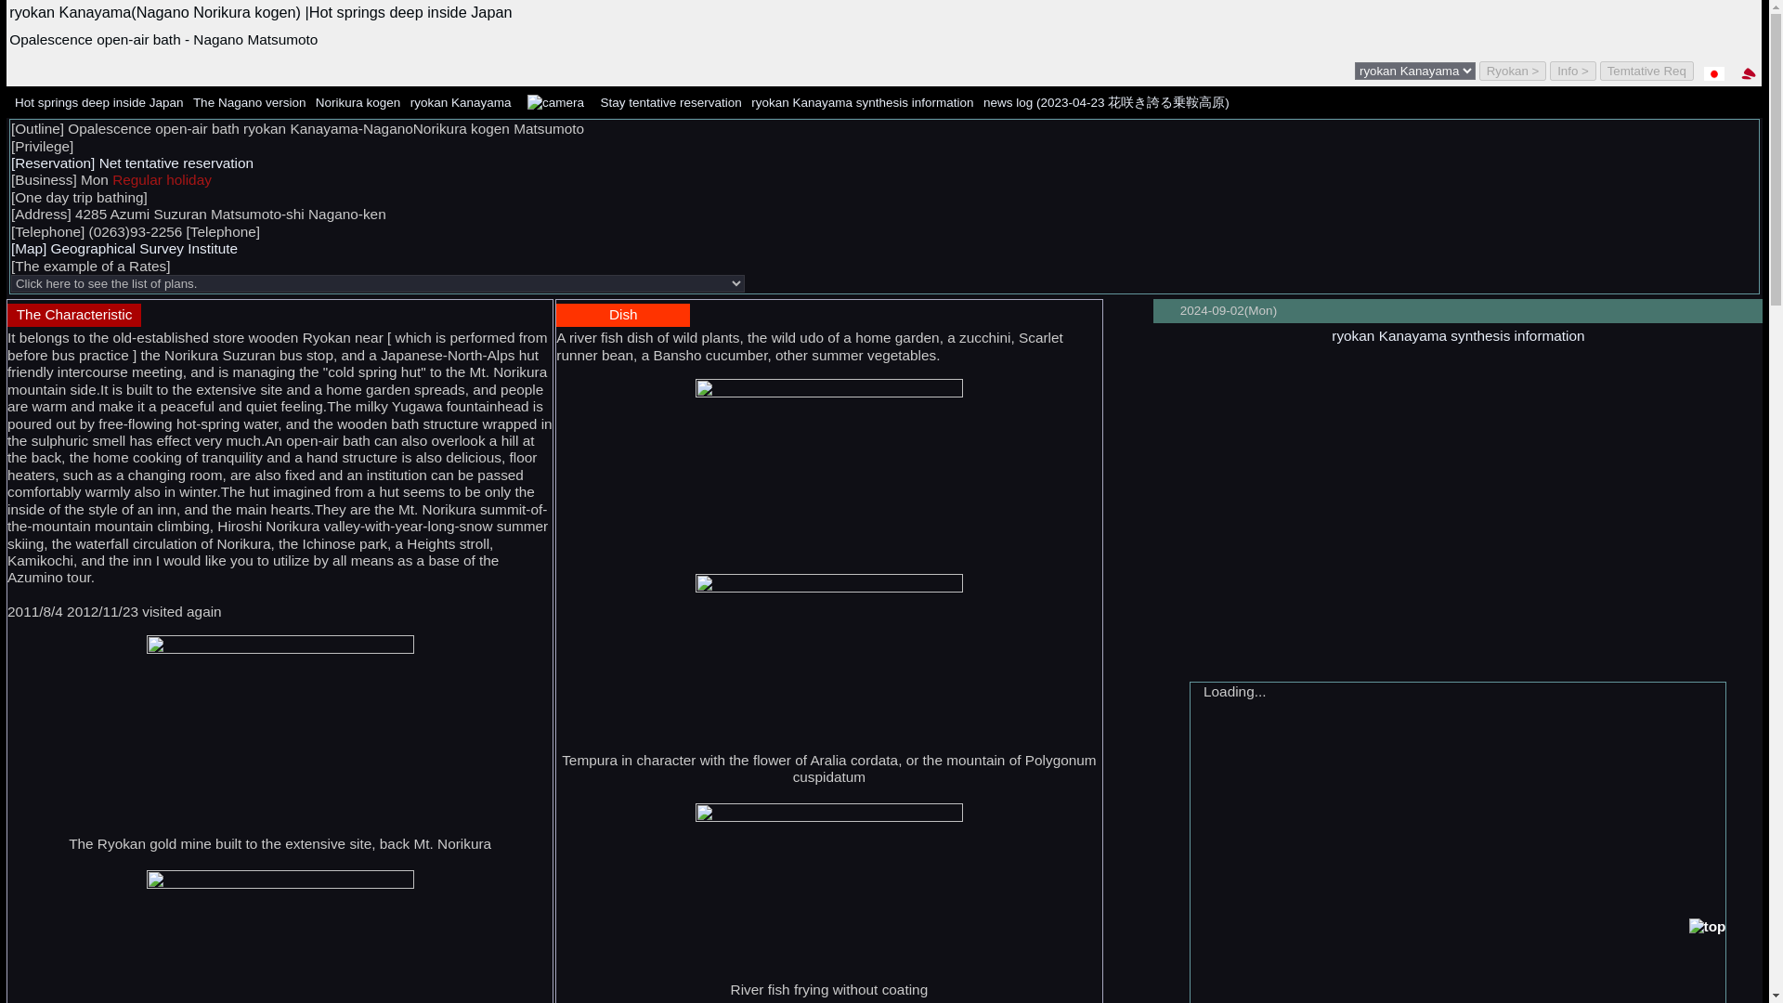 The image size is (1783, 1003). Describe the element at coordinates (670, 102) in the screenshot. I see `Stay tentative reservation` at that location.